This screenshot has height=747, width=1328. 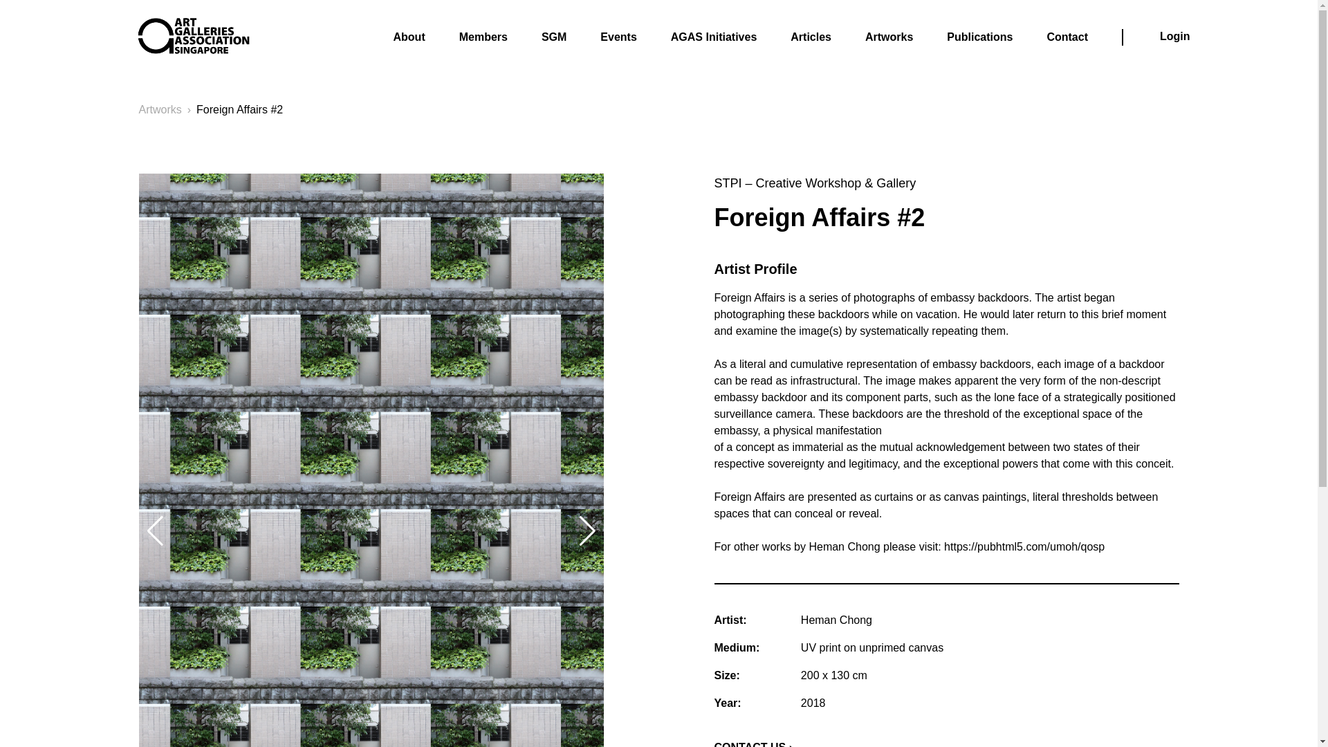 I want to click on Events, so click(x=618, y=38).